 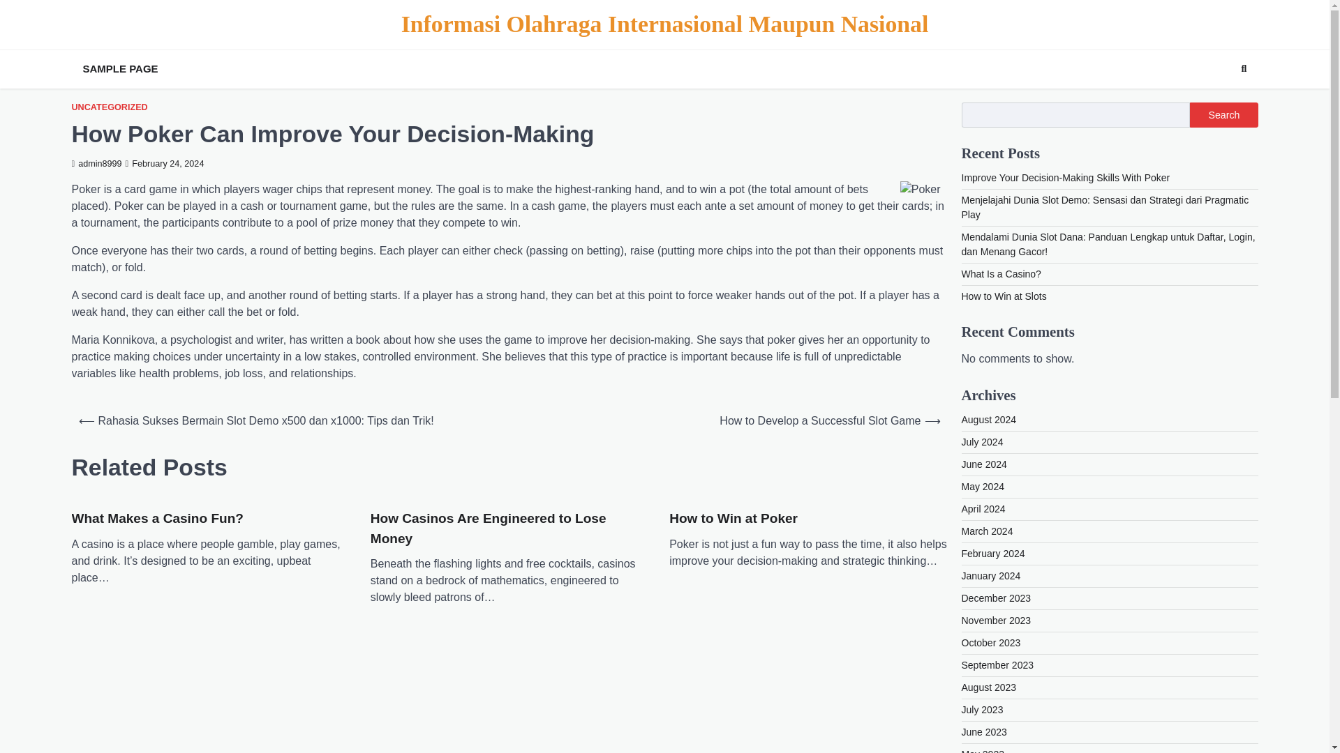 I want to click on April 2024, so click(x=984, y=509).